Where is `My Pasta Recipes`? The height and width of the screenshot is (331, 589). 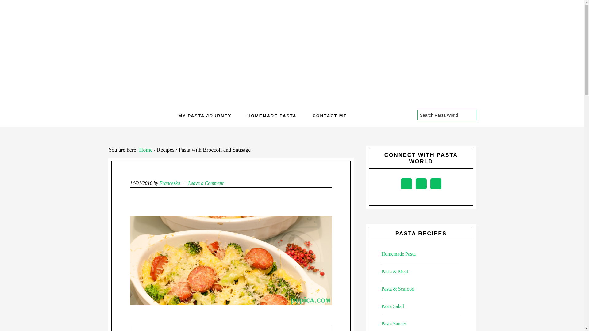 My Pasta Recipes is located at coordinates (204, 116).